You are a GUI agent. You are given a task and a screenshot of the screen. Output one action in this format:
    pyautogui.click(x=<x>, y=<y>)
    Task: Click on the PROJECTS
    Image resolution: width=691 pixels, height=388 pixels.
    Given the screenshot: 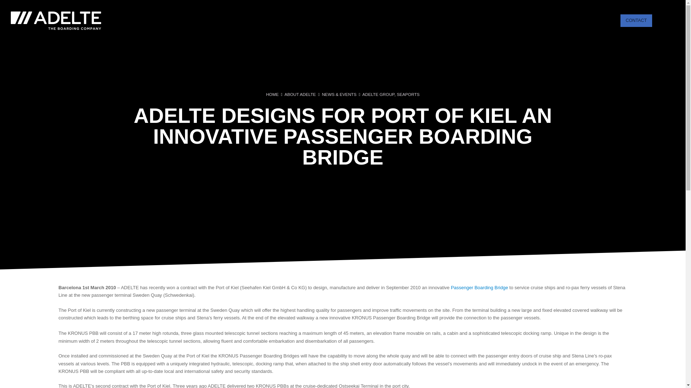 What is the action you would take?
    pyautogui.click(x=552, y=20)
    